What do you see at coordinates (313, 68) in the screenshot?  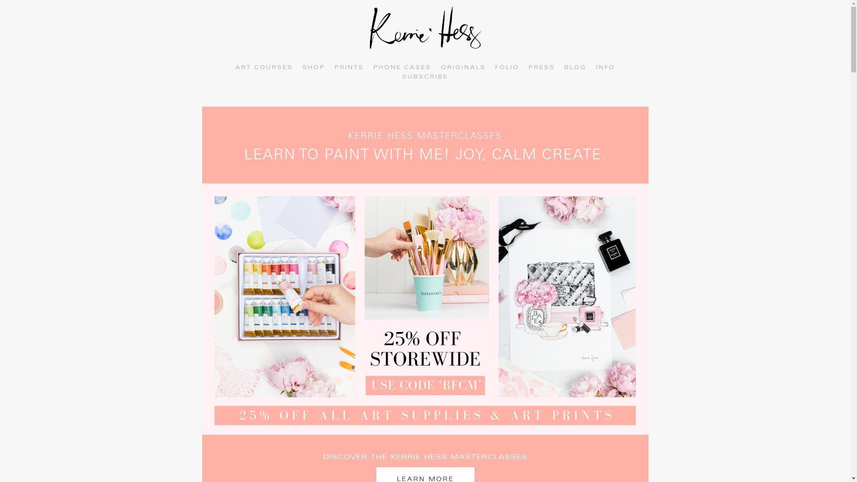 I see `SHOP` at bounding box center [313, 68].